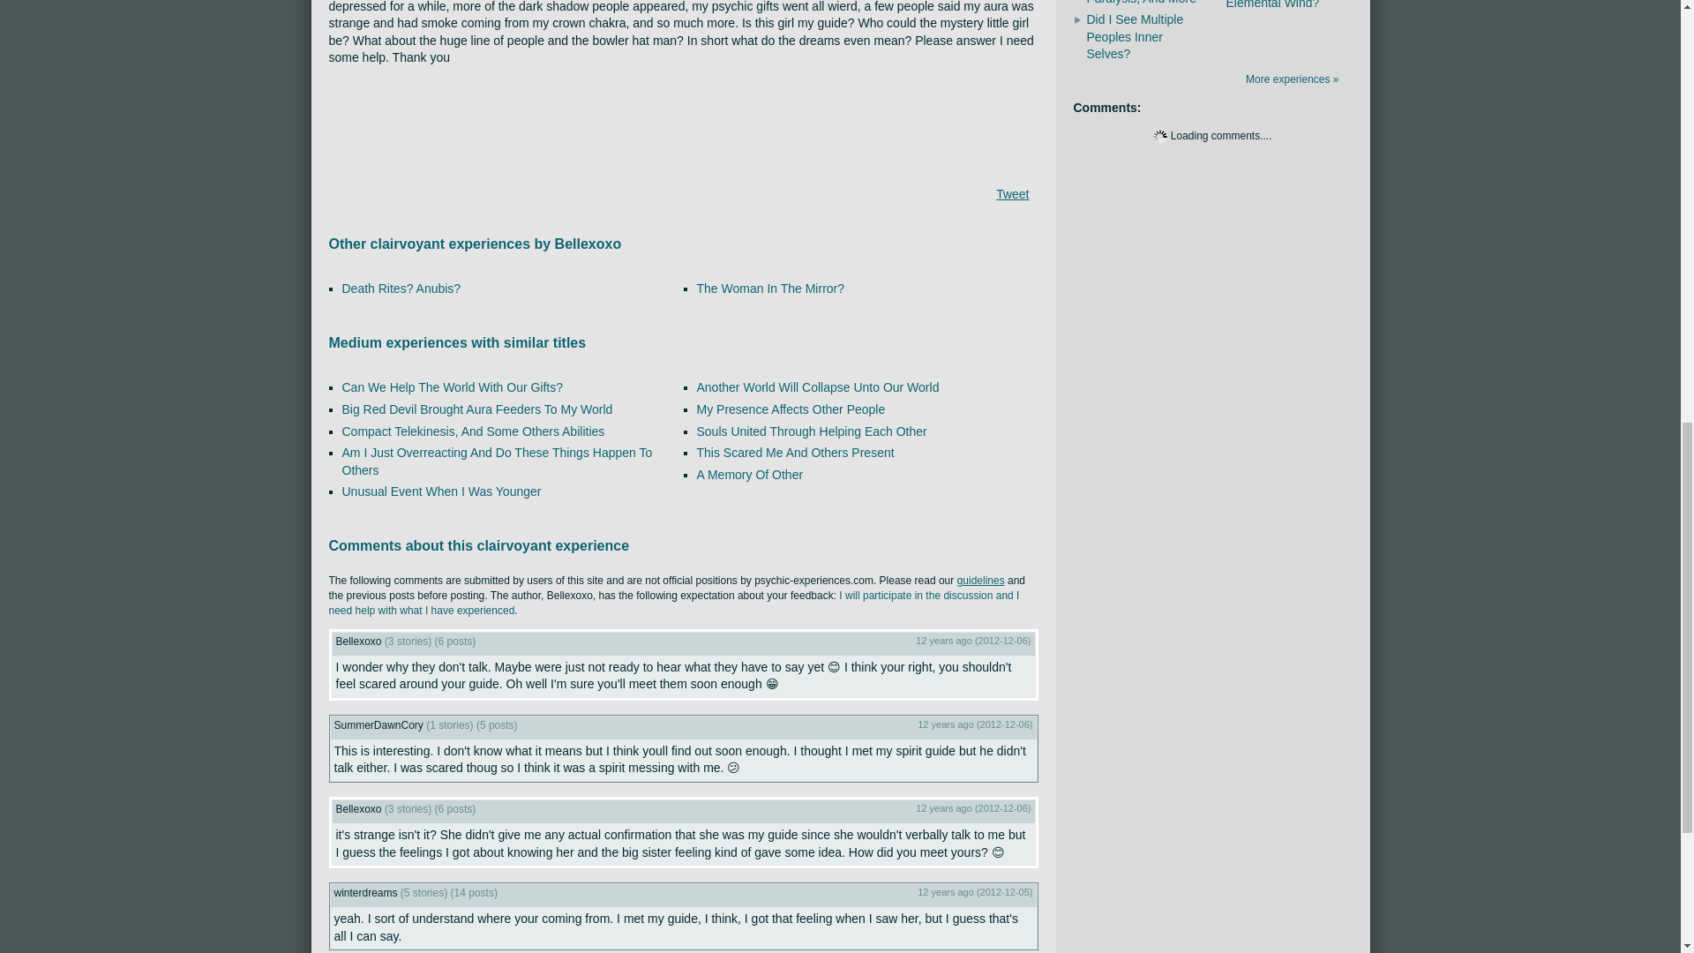 The image size is (1694, 953). I want to click on Am I Just Overreacting And Do These Things Happen To Others, so click(497, 461).